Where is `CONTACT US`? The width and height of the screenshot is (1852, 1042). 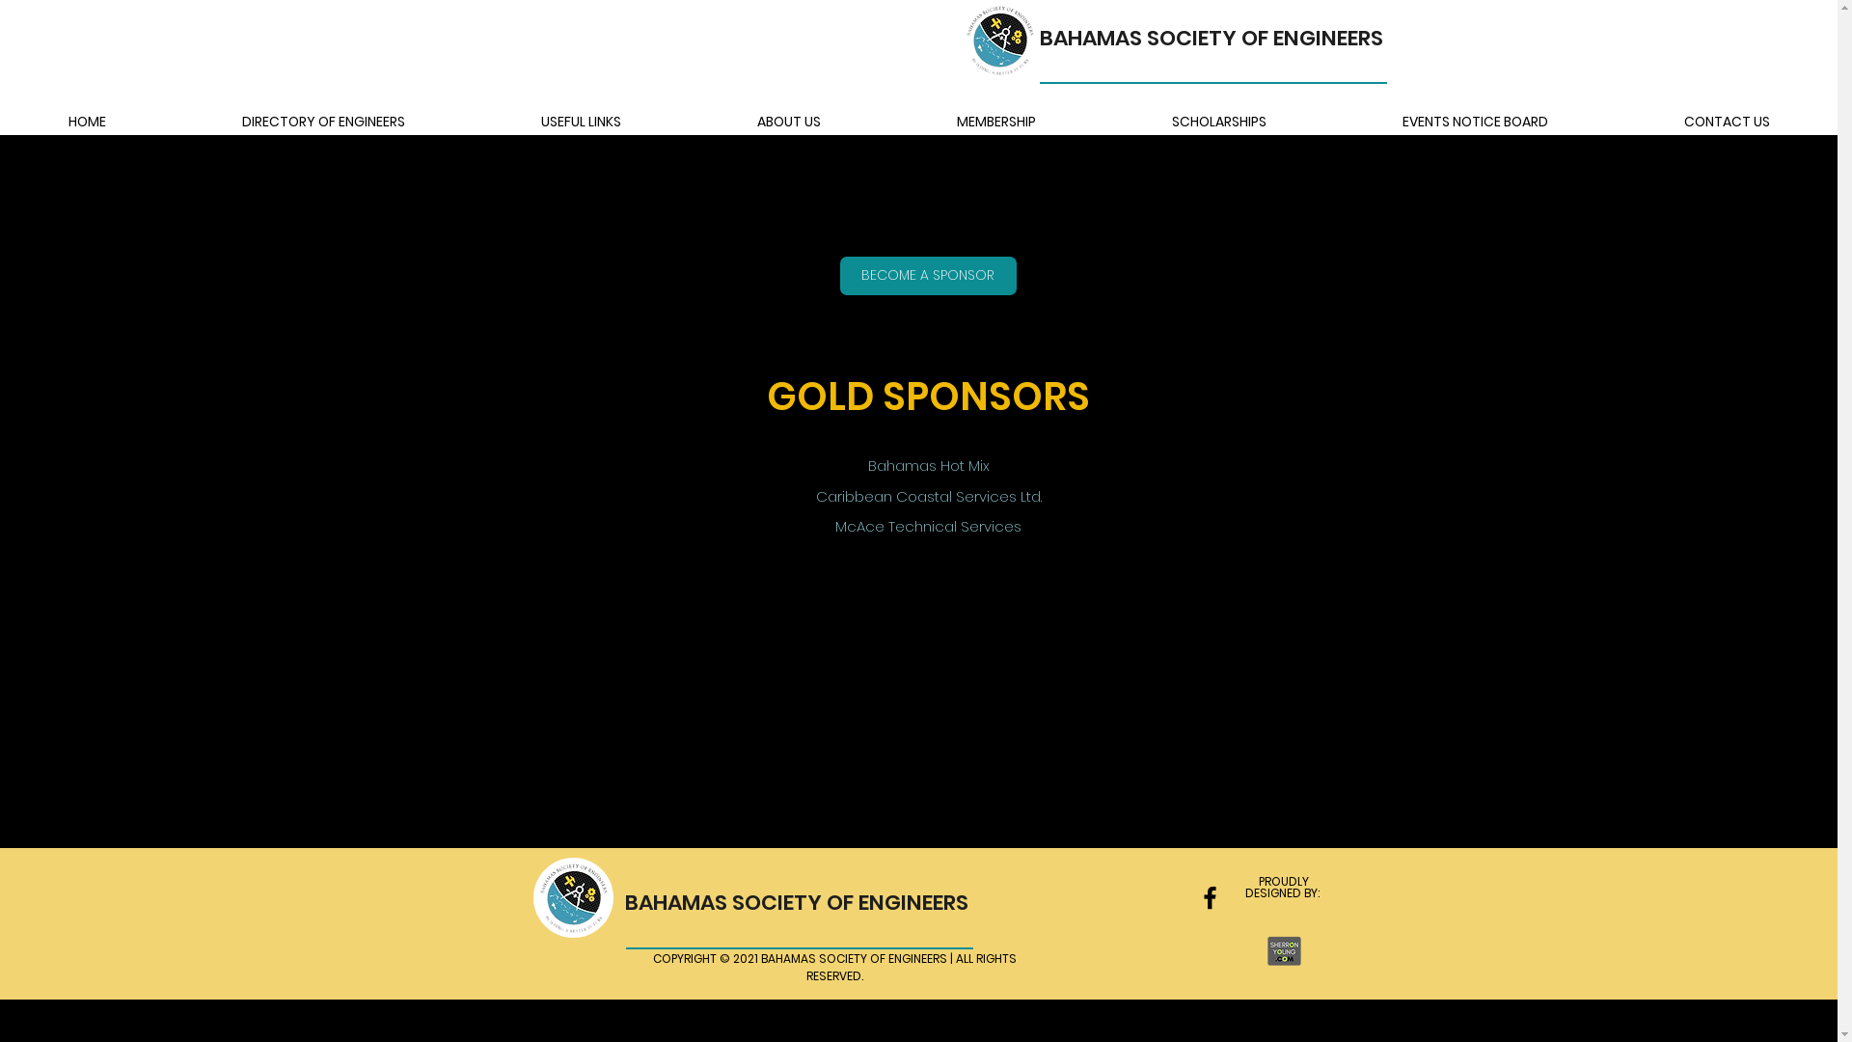
CONTACT US is located at coordinates (1727, 122).